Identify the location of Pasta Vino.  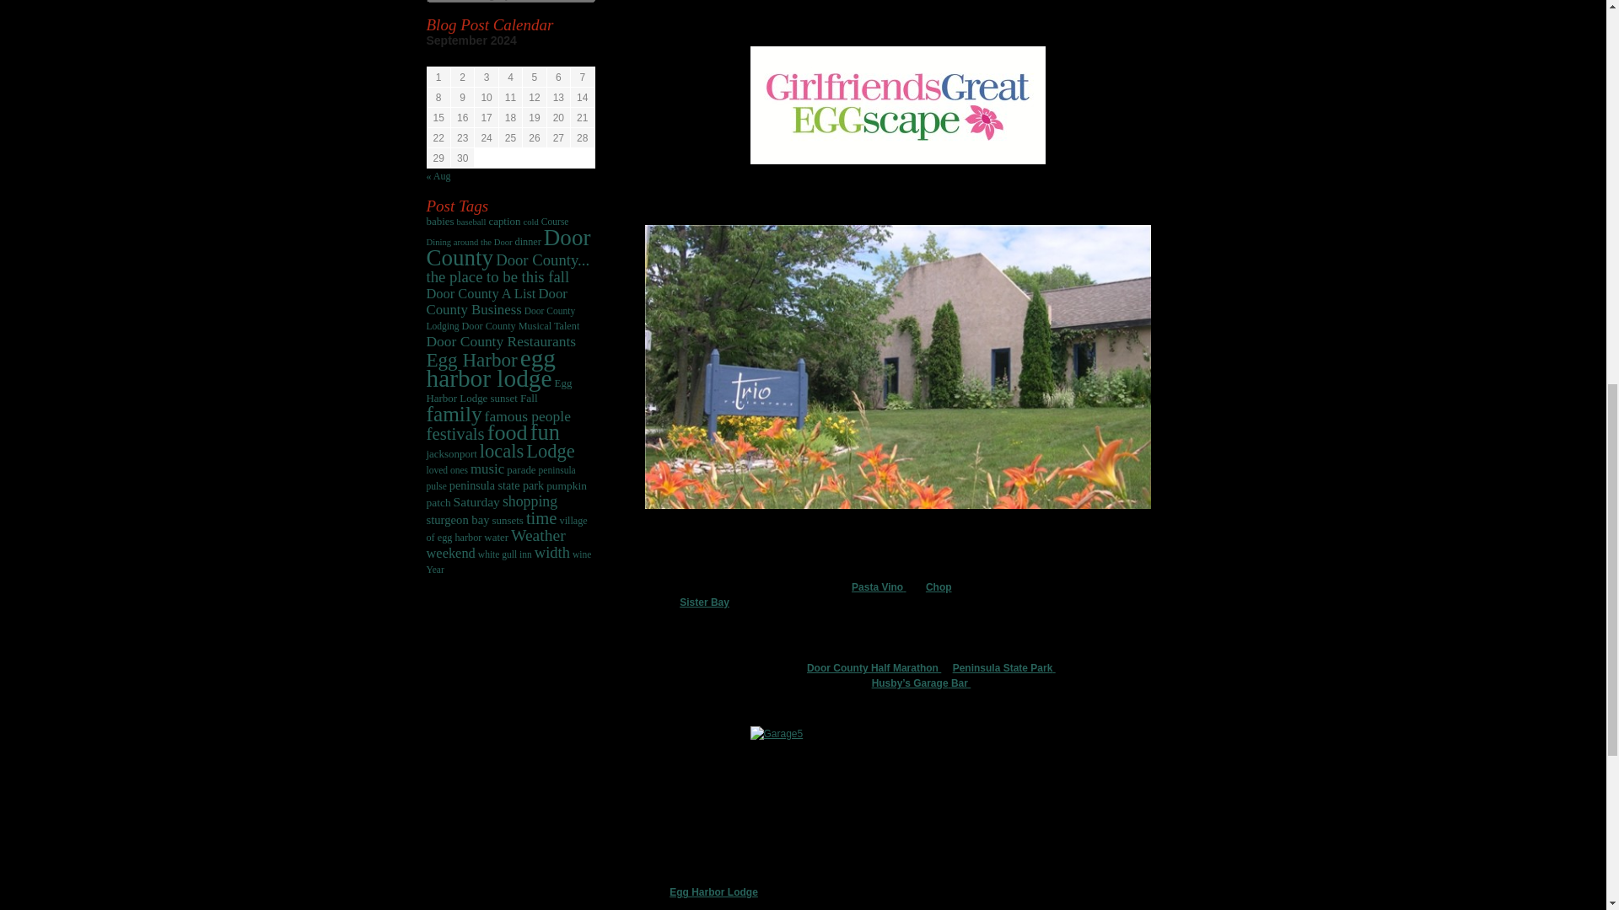
(878, 587).